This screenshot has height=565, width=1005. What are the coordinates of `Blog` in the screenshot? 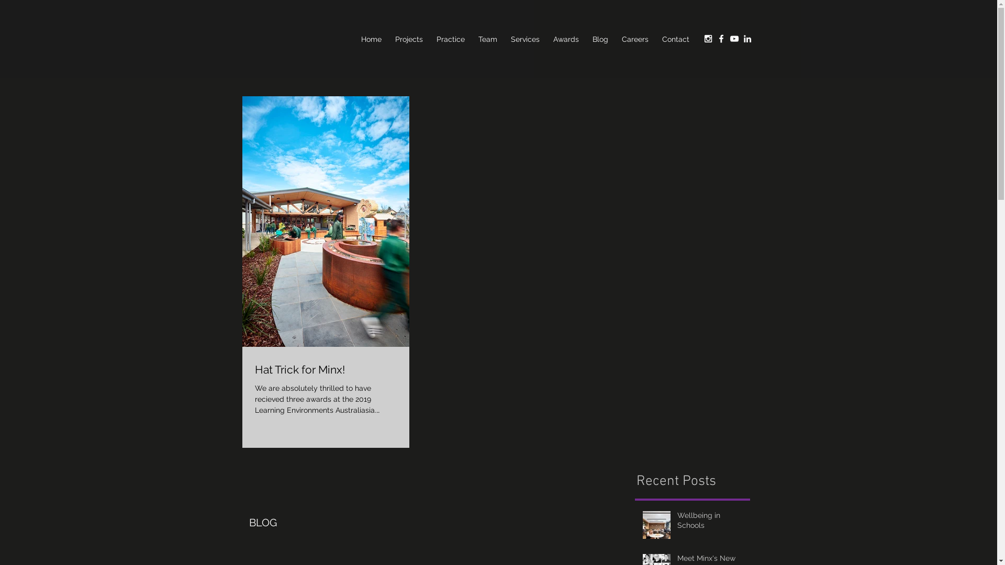 It's located at (600, 40).